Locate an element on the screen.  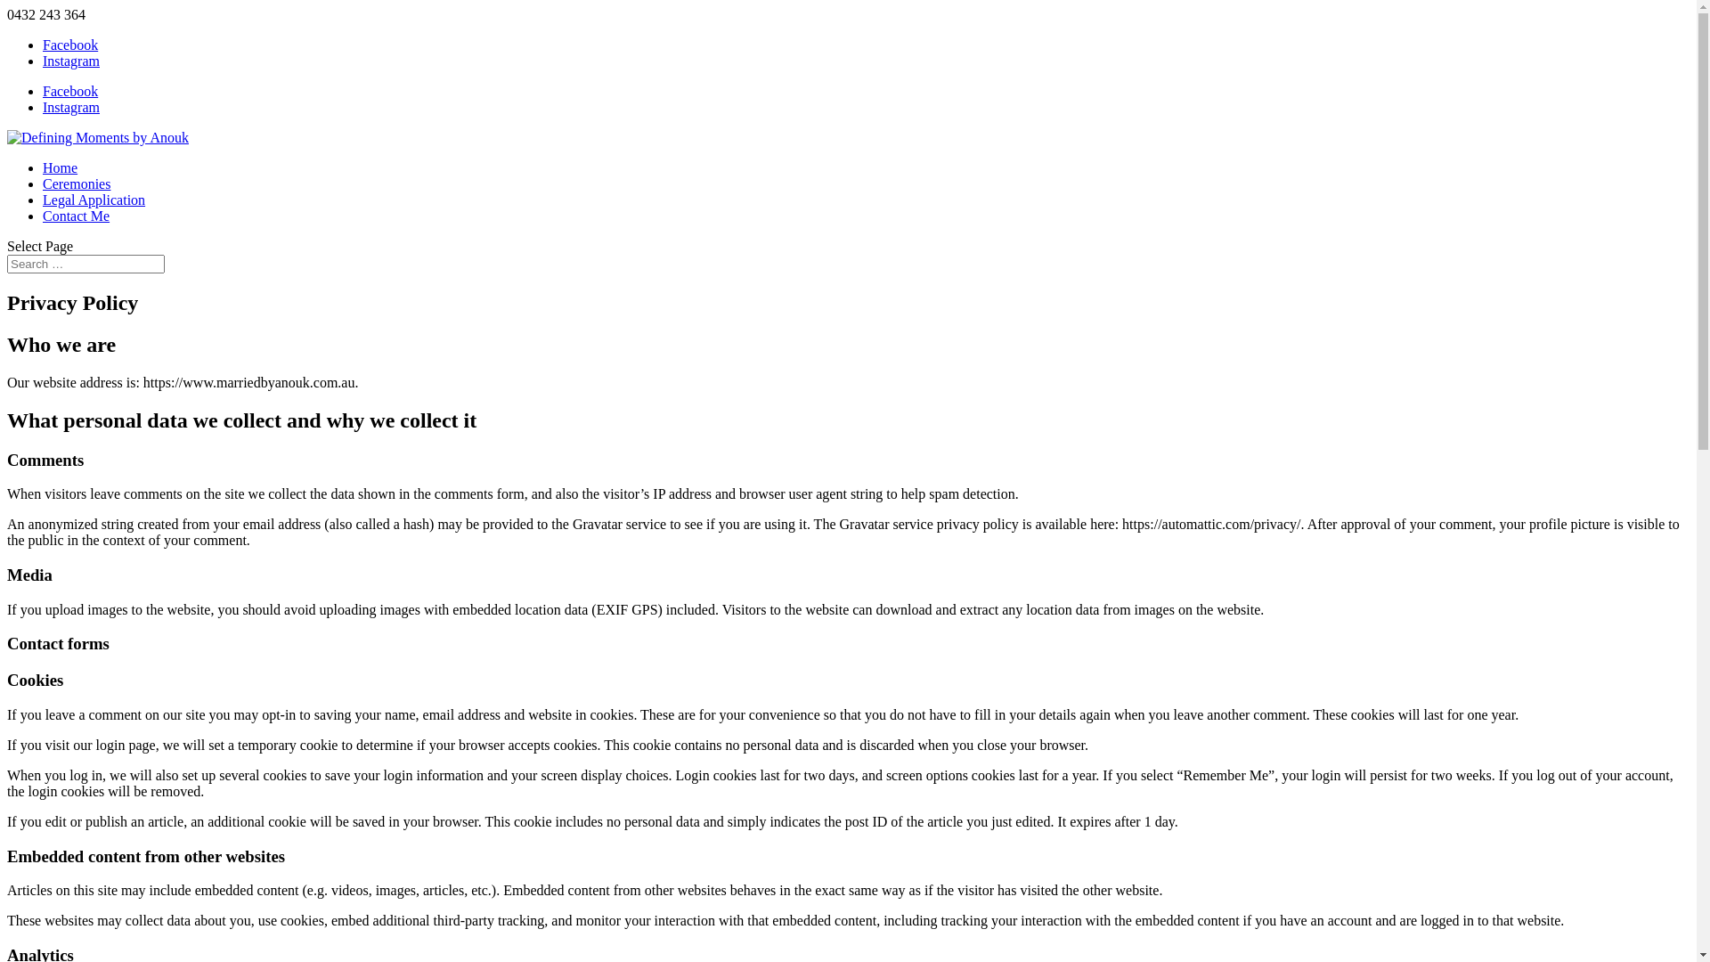
Instagram is located at coordinates (71, 61).